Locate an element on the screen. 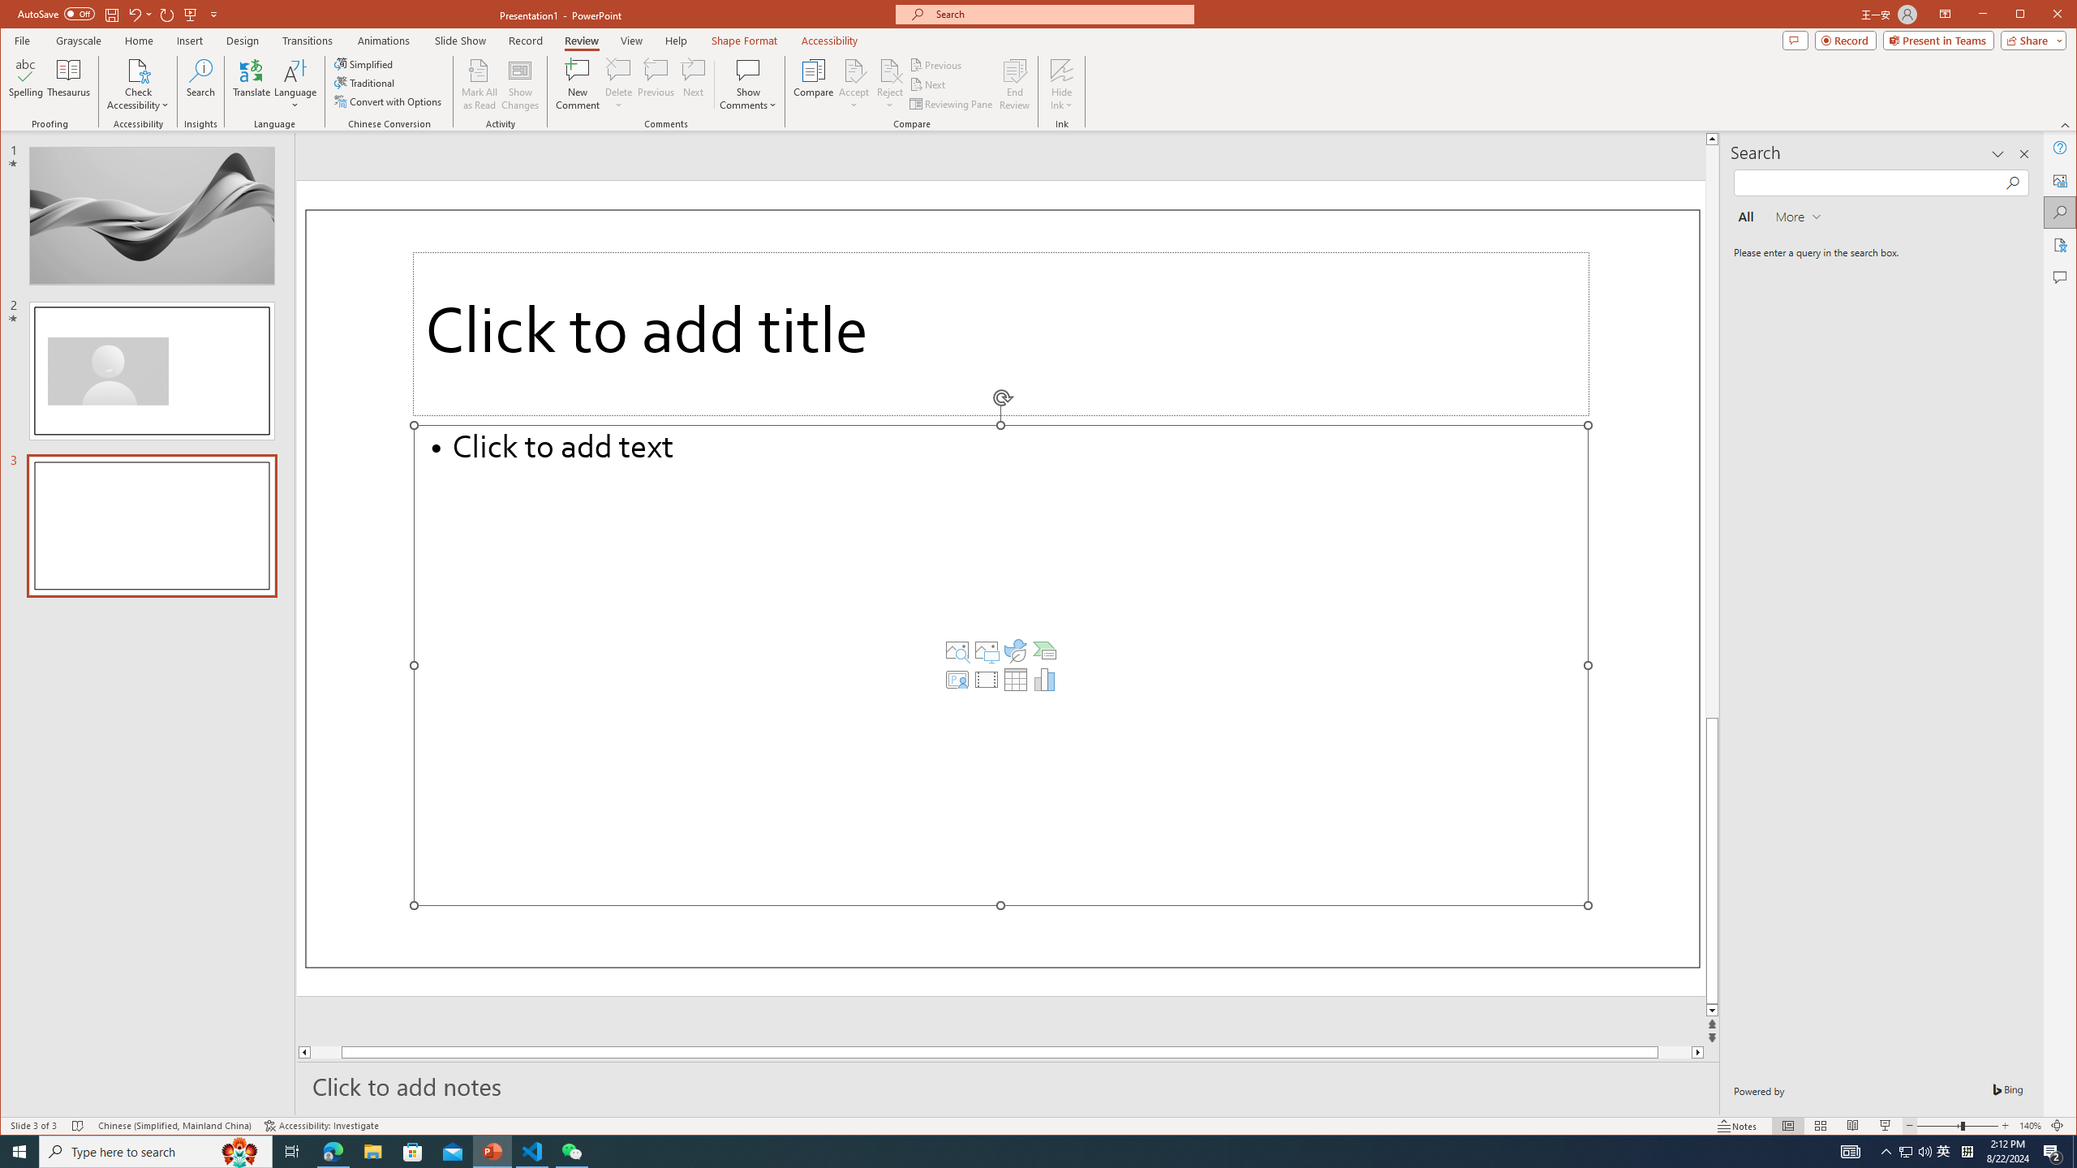 Image resolution: width=2077 pixels, height=1168 pixels. Notification Chevron is located at coordinates (1887, 1152).